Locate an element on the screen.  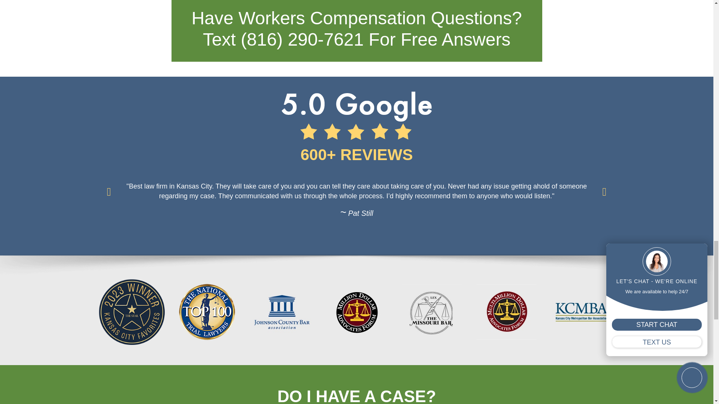
5-Star-Google-reviews is located at coordinates (357, 116).